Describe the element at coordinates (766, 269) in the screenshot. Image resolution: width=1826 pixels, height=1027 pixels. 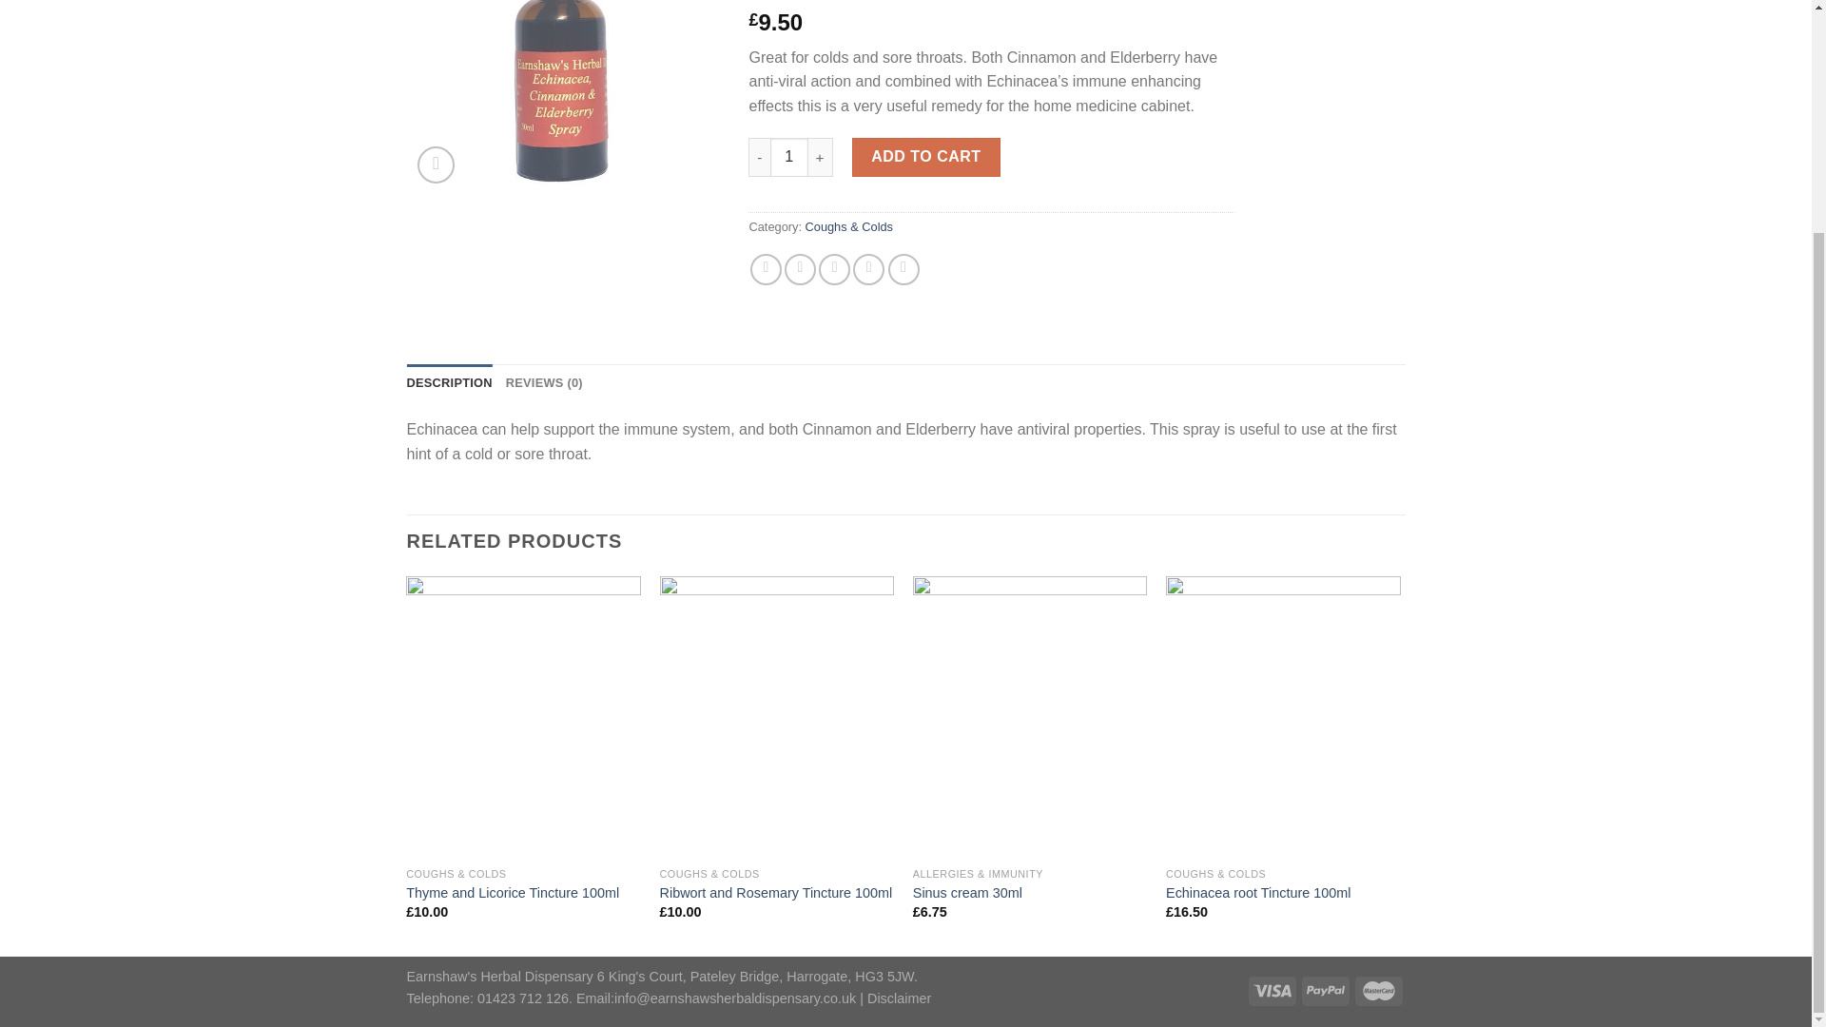
I see `Share on Facebook` at that location.